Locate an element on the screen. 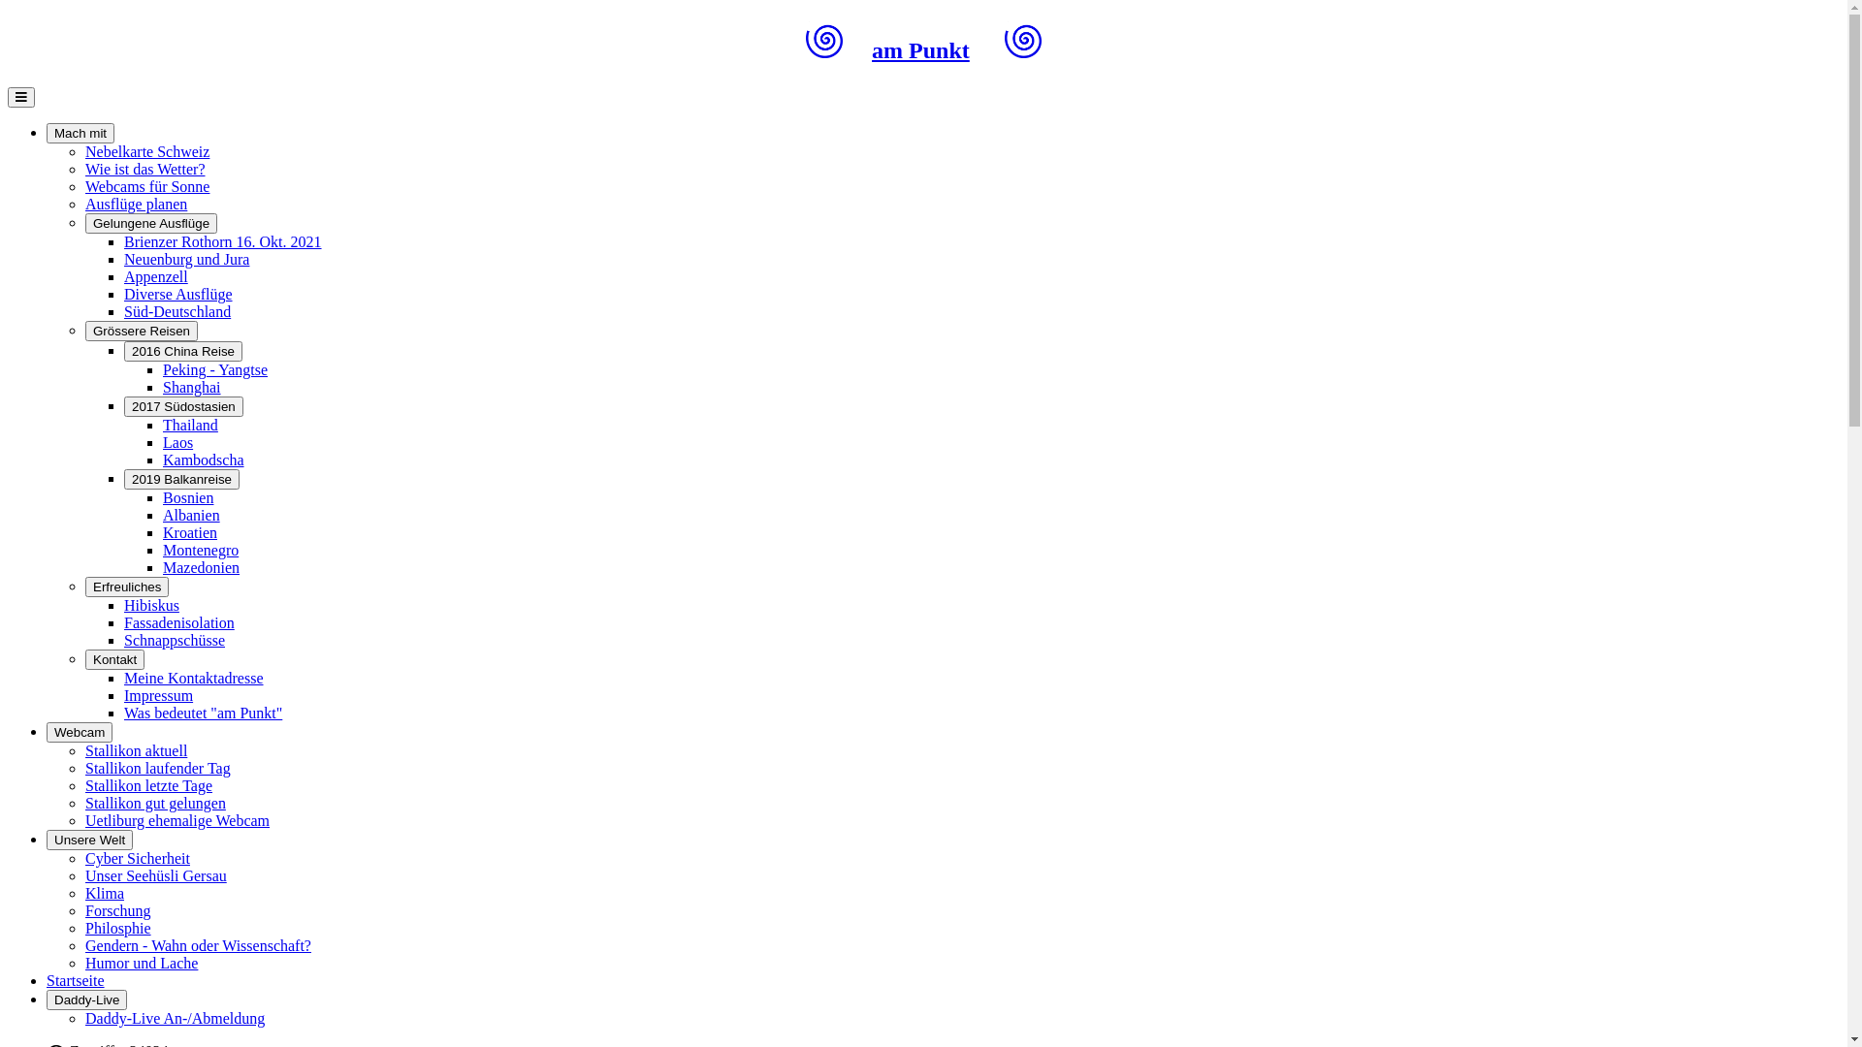  Mach mit is located at coordinates (80, 134).